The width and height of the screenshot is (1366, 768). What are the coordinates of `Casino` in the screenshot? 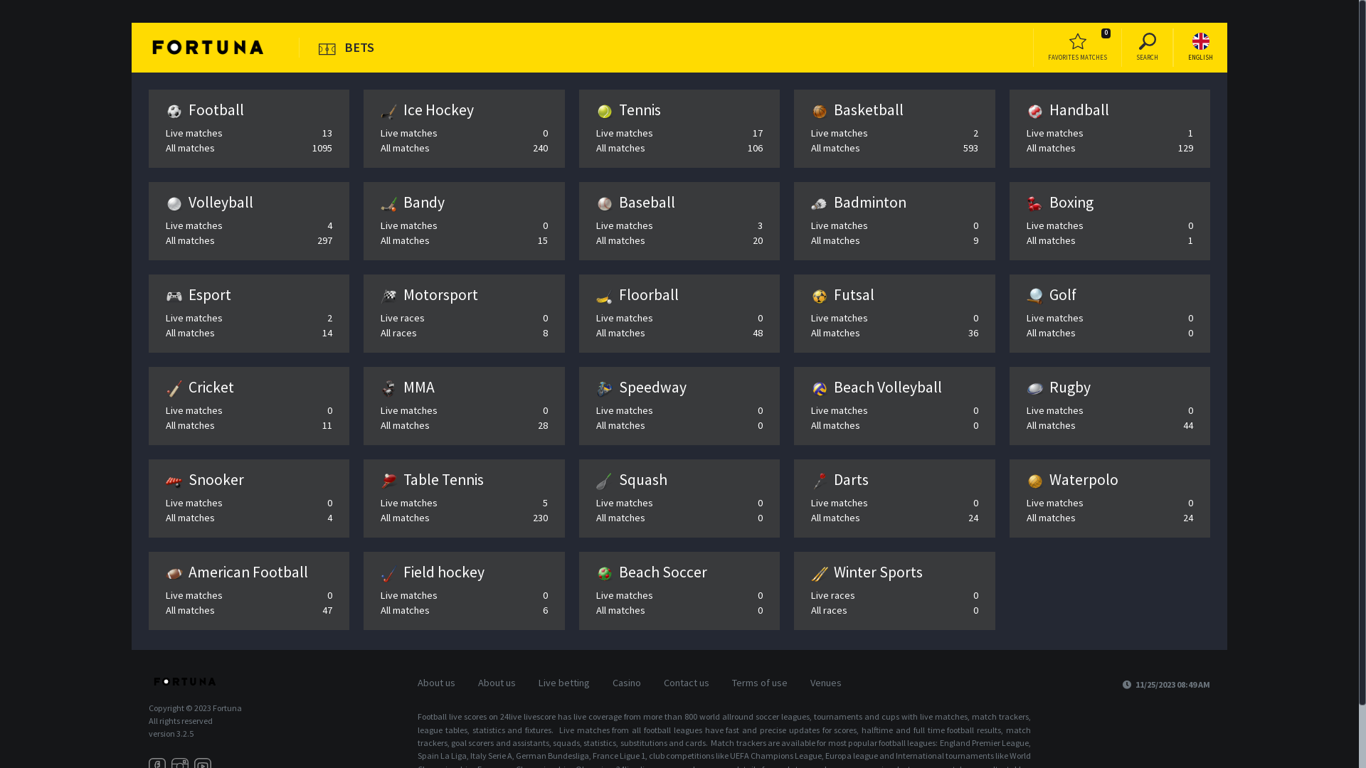 It's located at (627, 683).